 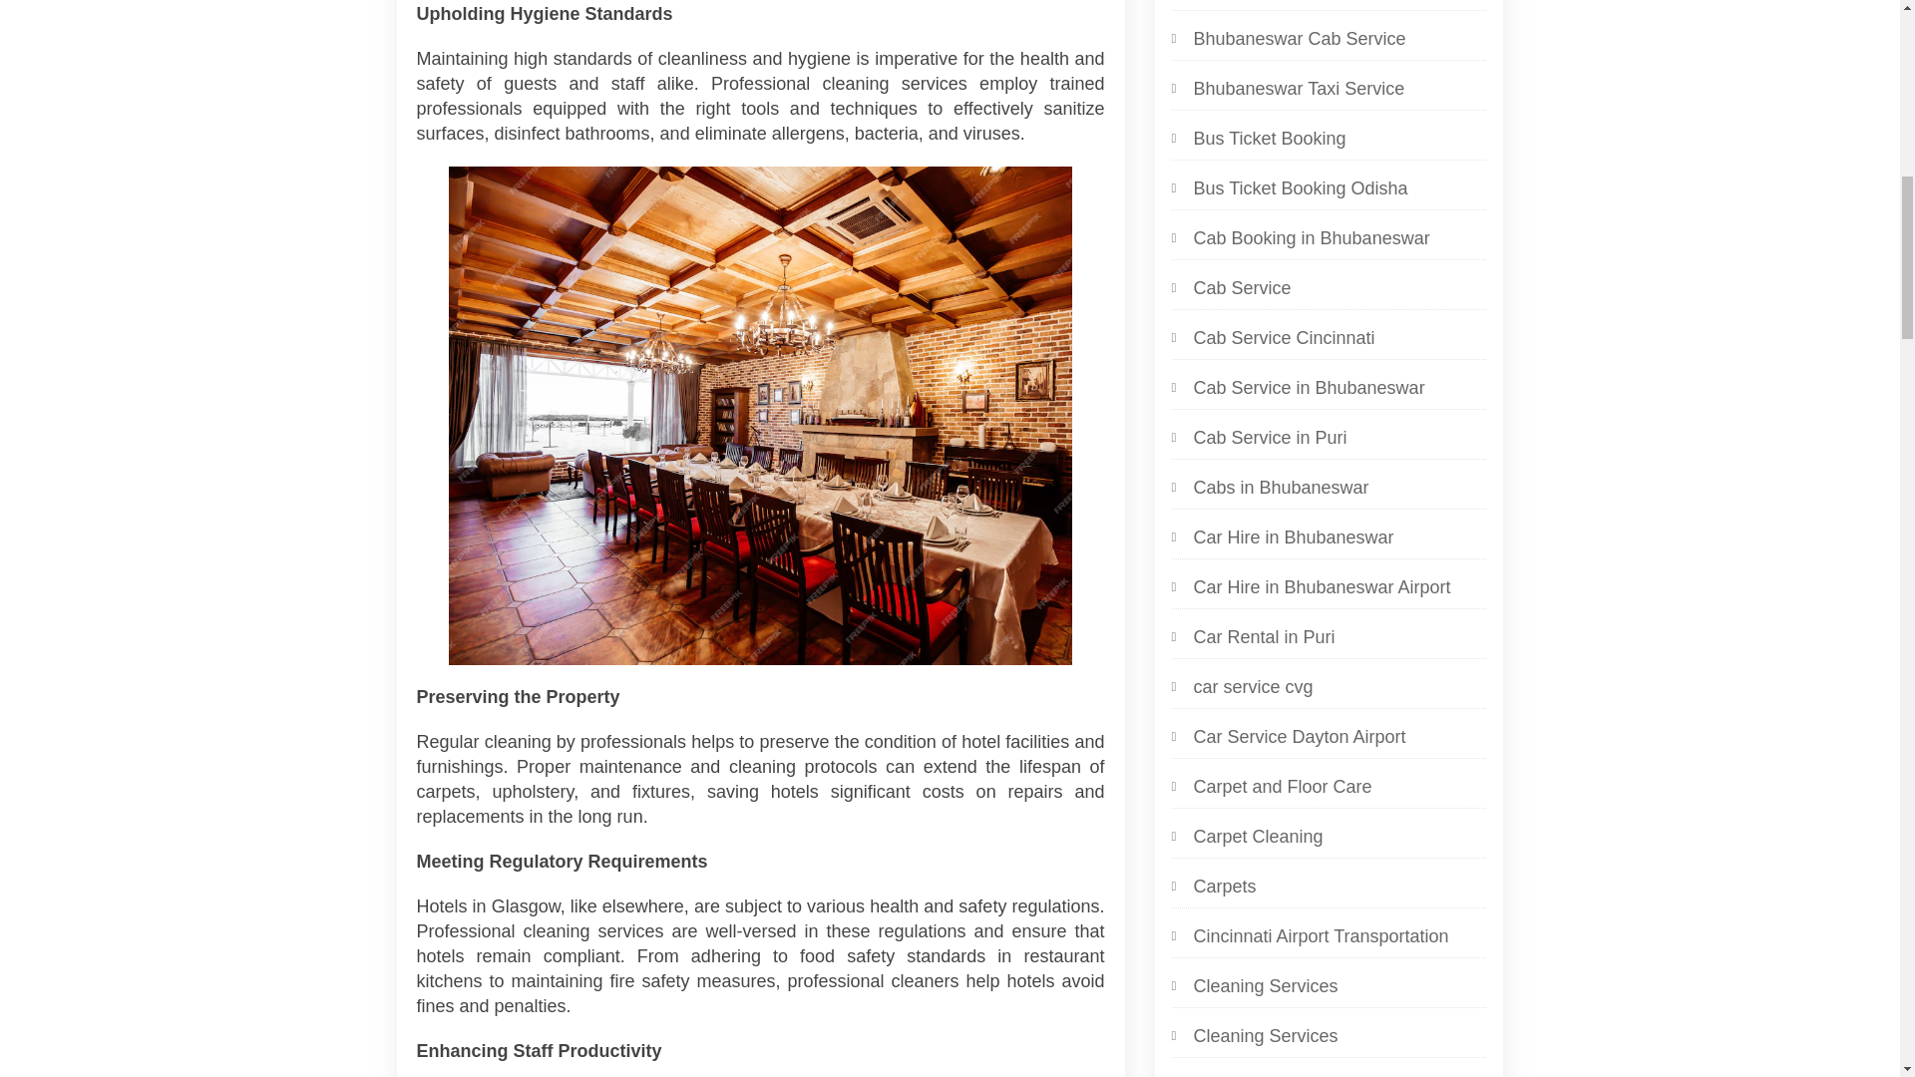 I want to click on Bhubaneswar Airport Car Rental, so click(x=1310, y=2).